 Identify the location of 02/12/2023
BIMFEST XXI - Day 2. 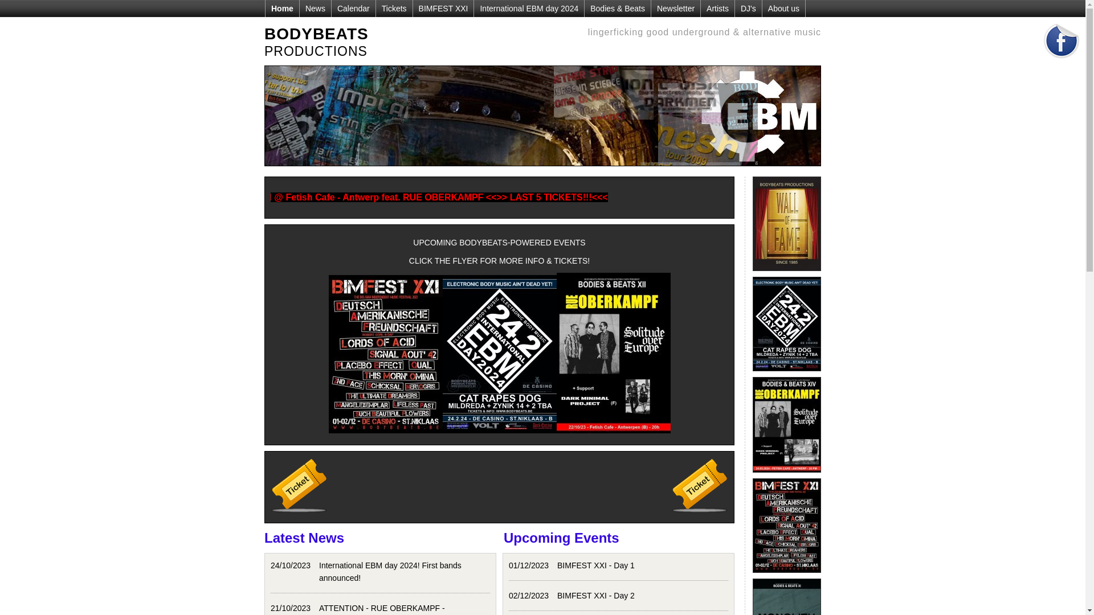
(619, 596).